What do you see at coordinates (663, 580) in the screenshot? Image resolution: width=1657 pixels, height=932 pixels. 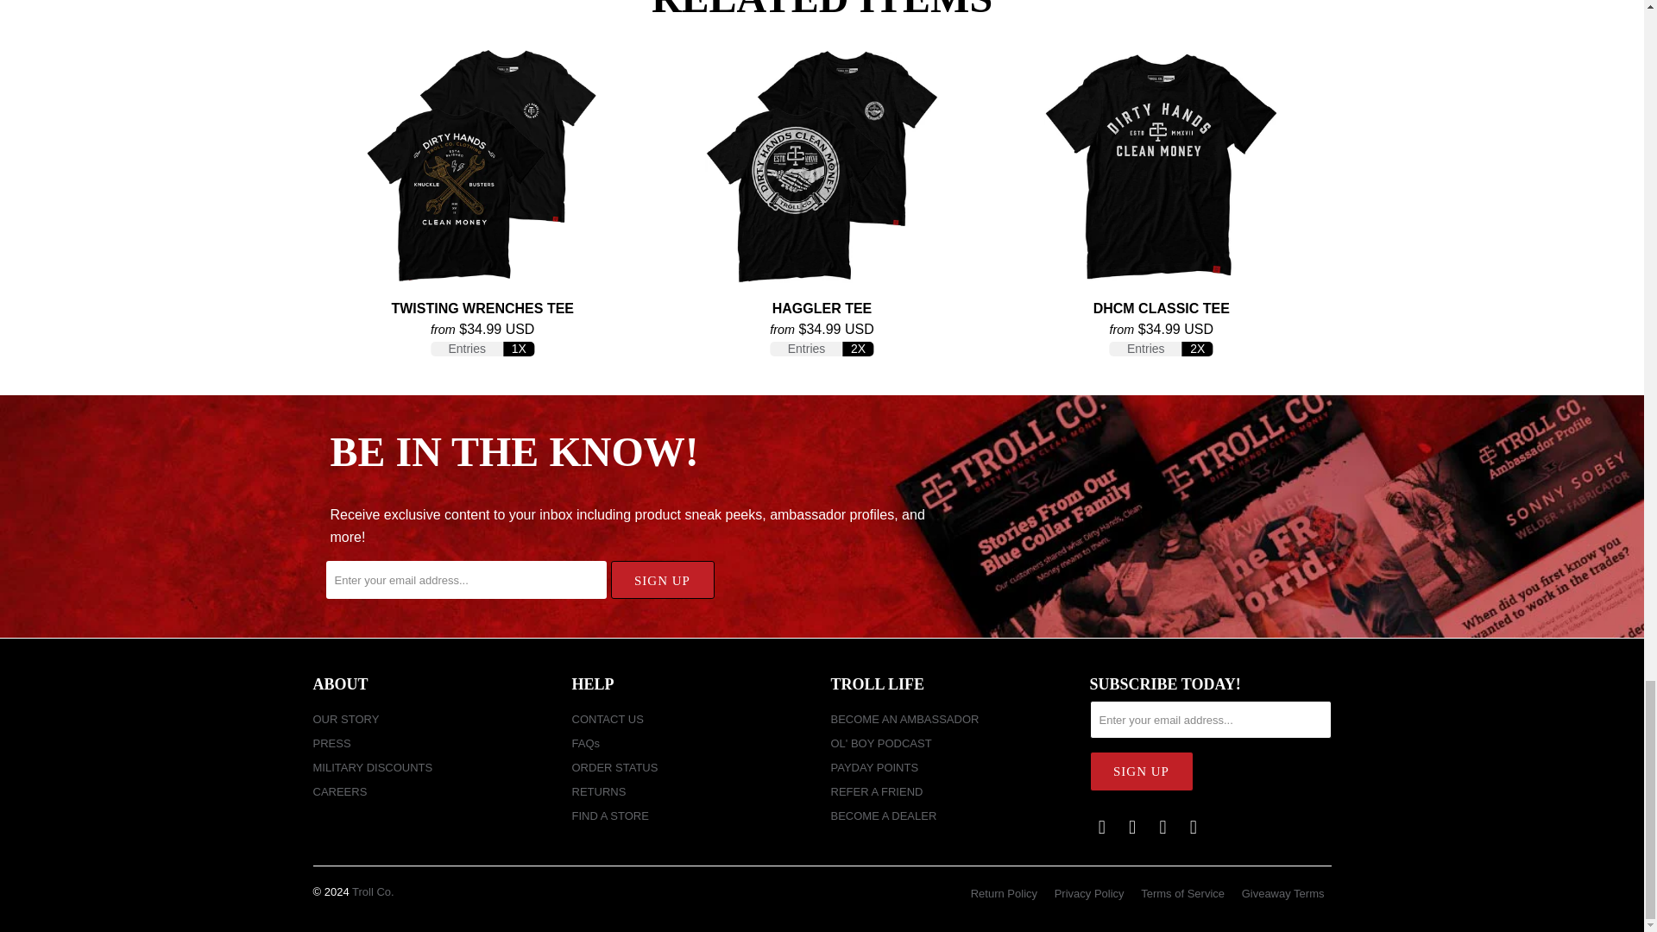 I see `Sign Up` at bounding box center [663, 580].